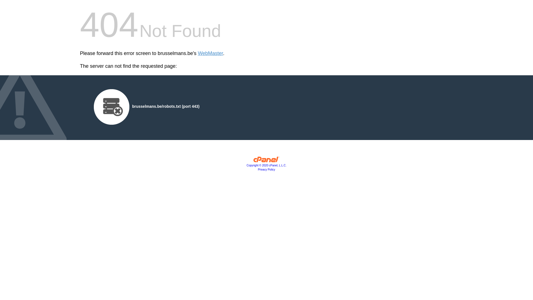 Image resolution: width=533 pixels, height=300 pixels. What do you see at coordinates (210, 53) in the screenshot?
I see `WebMaster` at bounding box center [210, 53].